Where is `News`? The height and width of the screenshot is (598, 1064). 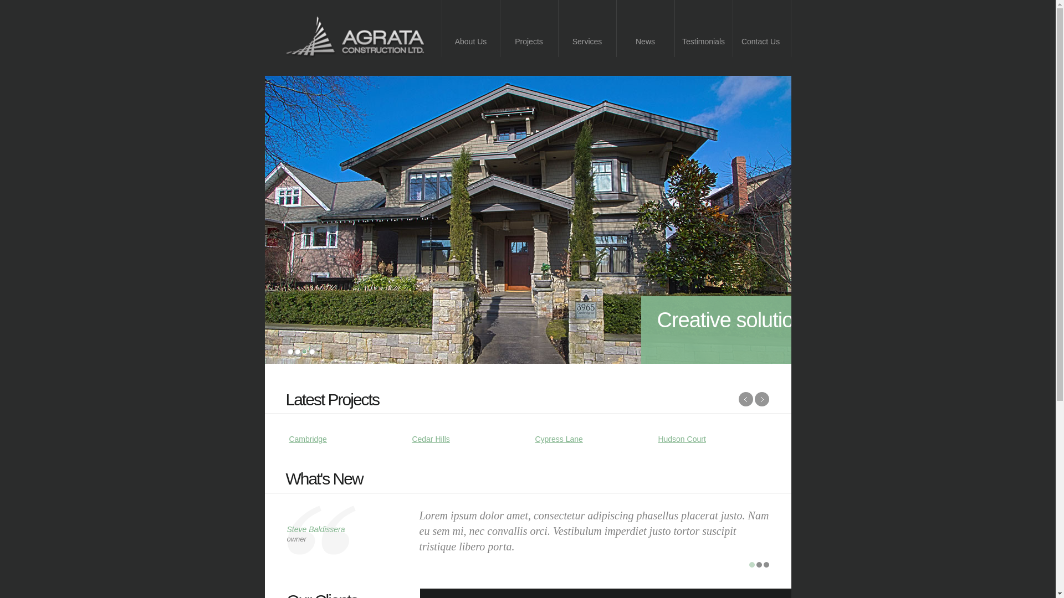 News is located at coordinates (645, 29).